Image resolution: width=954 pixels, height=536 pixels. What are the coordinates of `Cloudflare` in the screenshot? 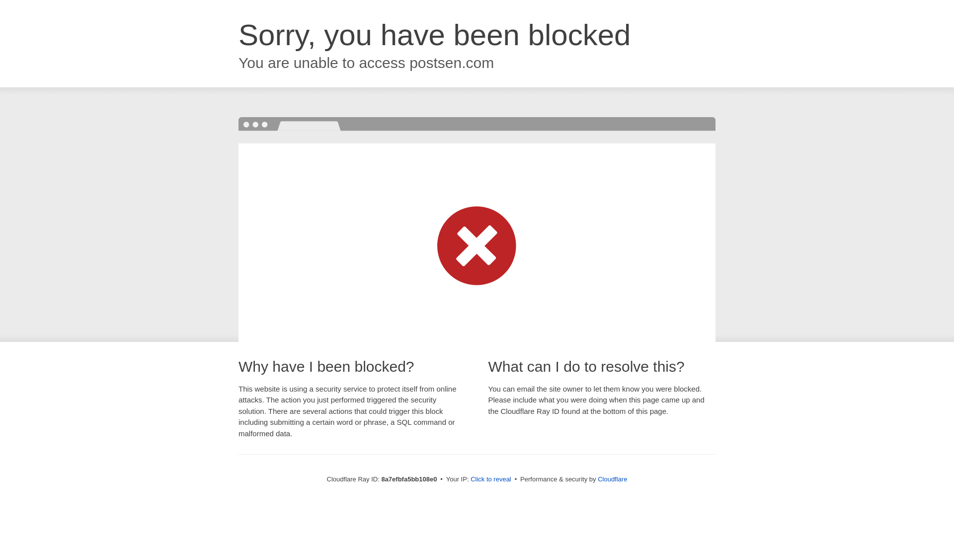 It's located at (612, 479).